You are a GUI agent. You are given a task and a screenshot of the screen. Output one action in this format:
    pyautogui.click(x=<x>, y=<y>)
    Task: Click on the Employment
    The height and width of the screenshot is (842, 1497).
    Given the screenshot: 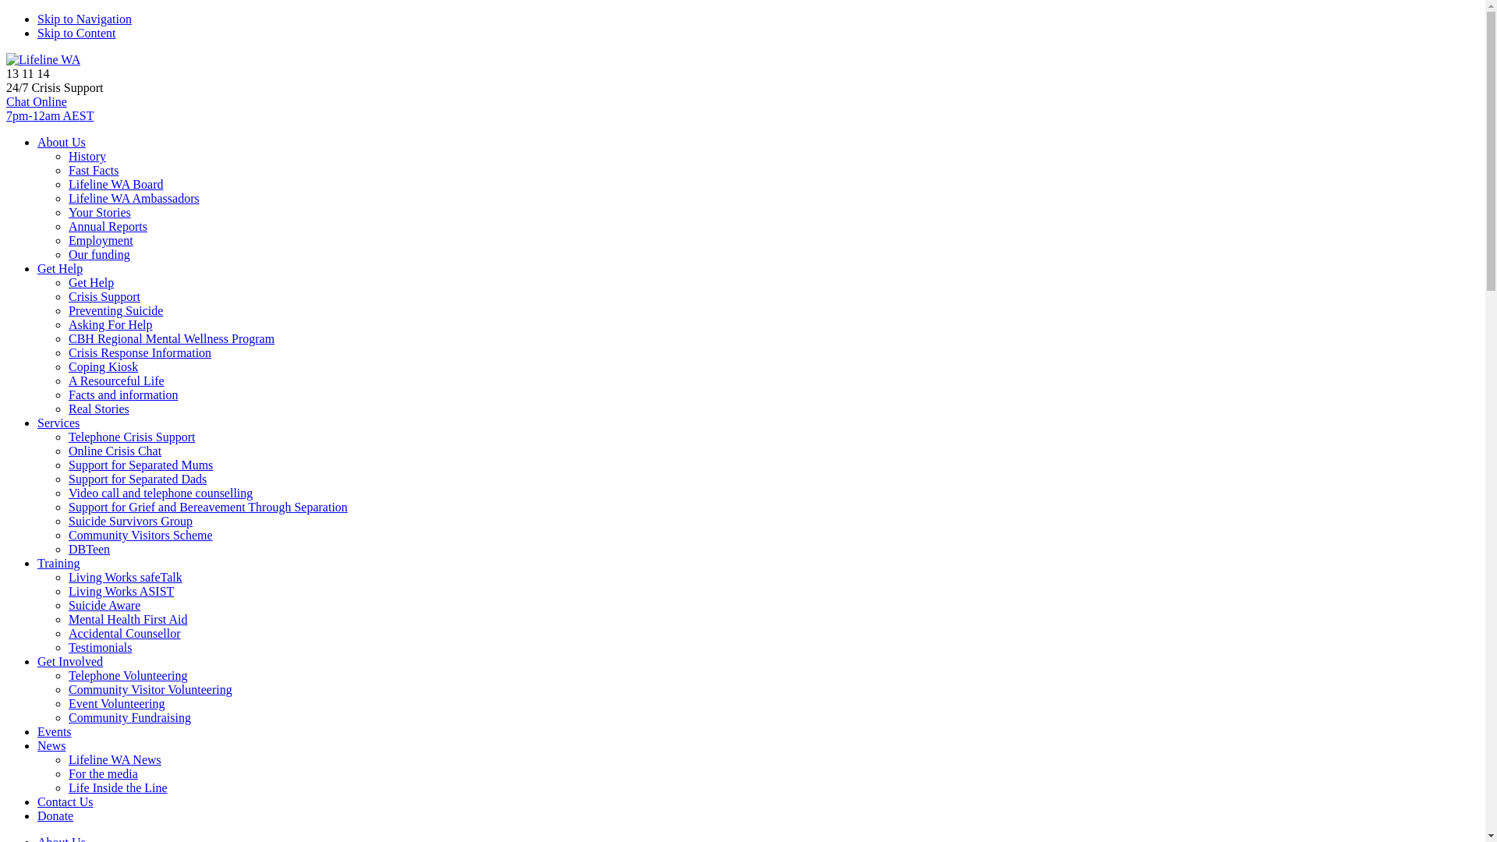 What is the action you would take?
    pyautogui.click(x=101, y=240)
    